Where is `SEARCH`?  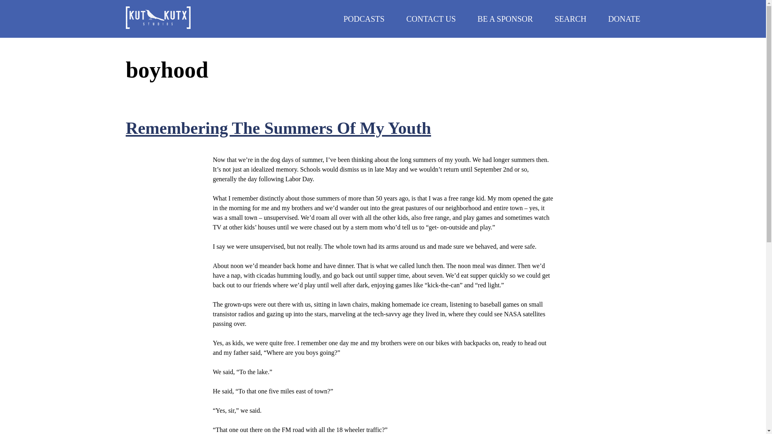
SEARCH is located at coordinates (570, 18).